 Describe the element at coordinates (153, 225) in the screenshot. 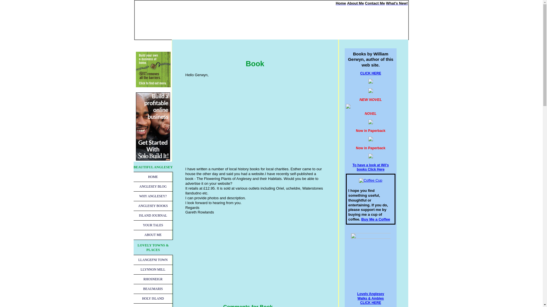

I see `YOUR TALES` at that location.